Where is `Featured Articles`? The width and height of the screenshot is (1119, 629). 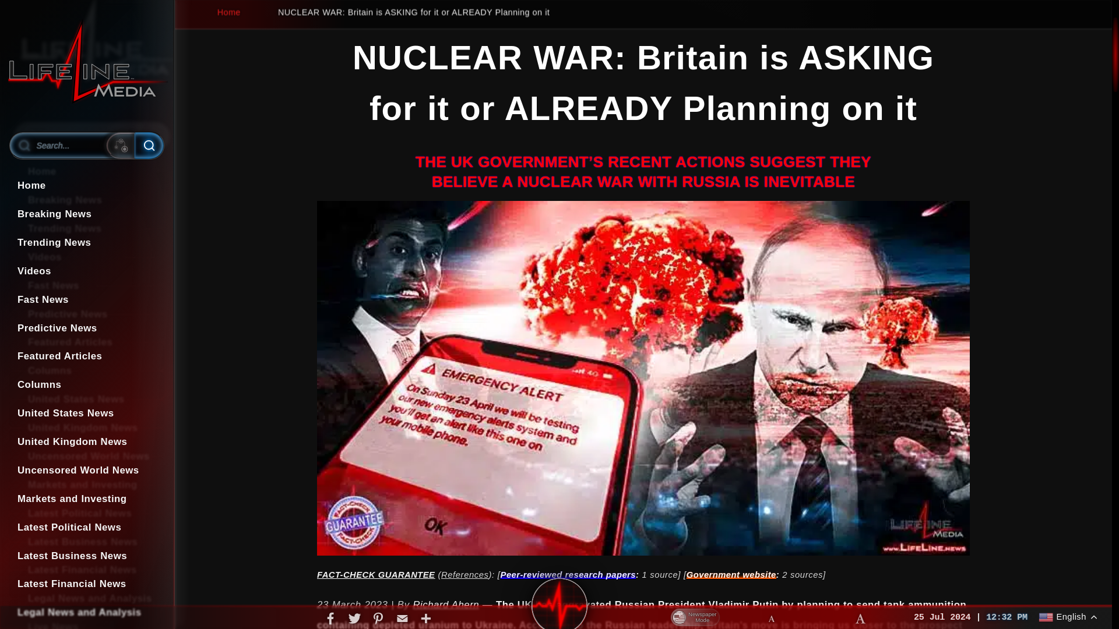 Featured Articles is located at coordinates (86, 356).